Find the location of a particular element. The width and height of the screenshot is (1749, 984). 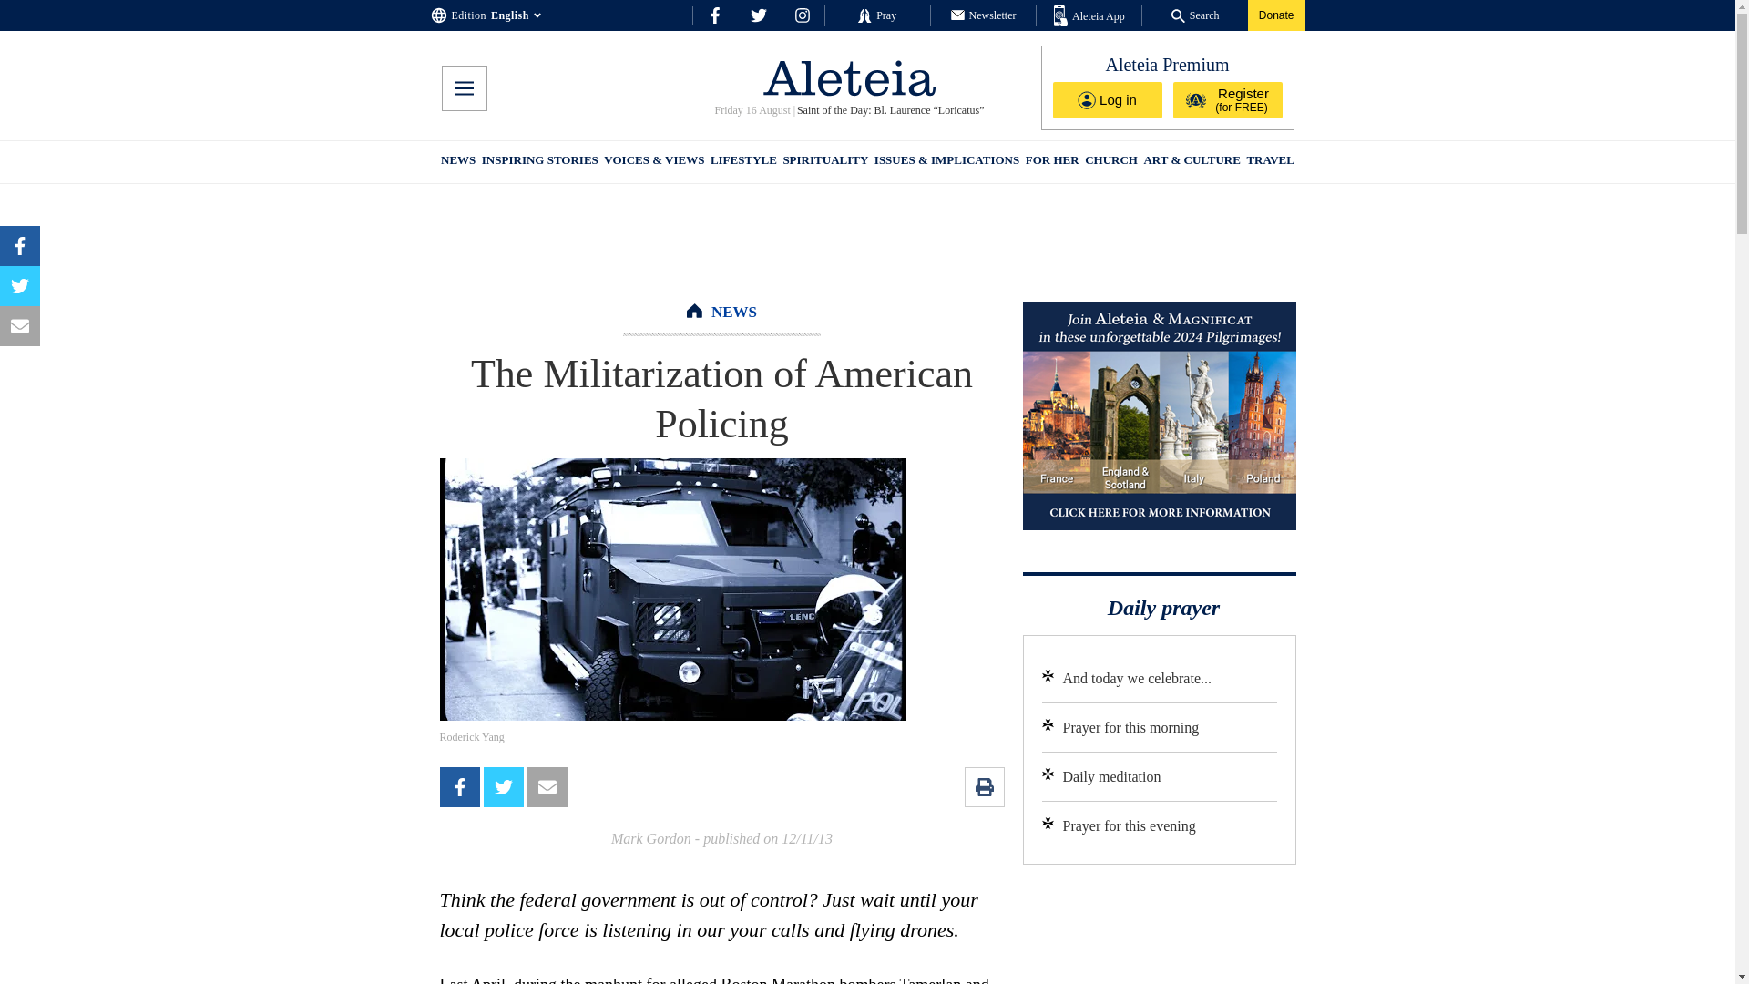

CHURCH is located at coordinates (1111, 162).